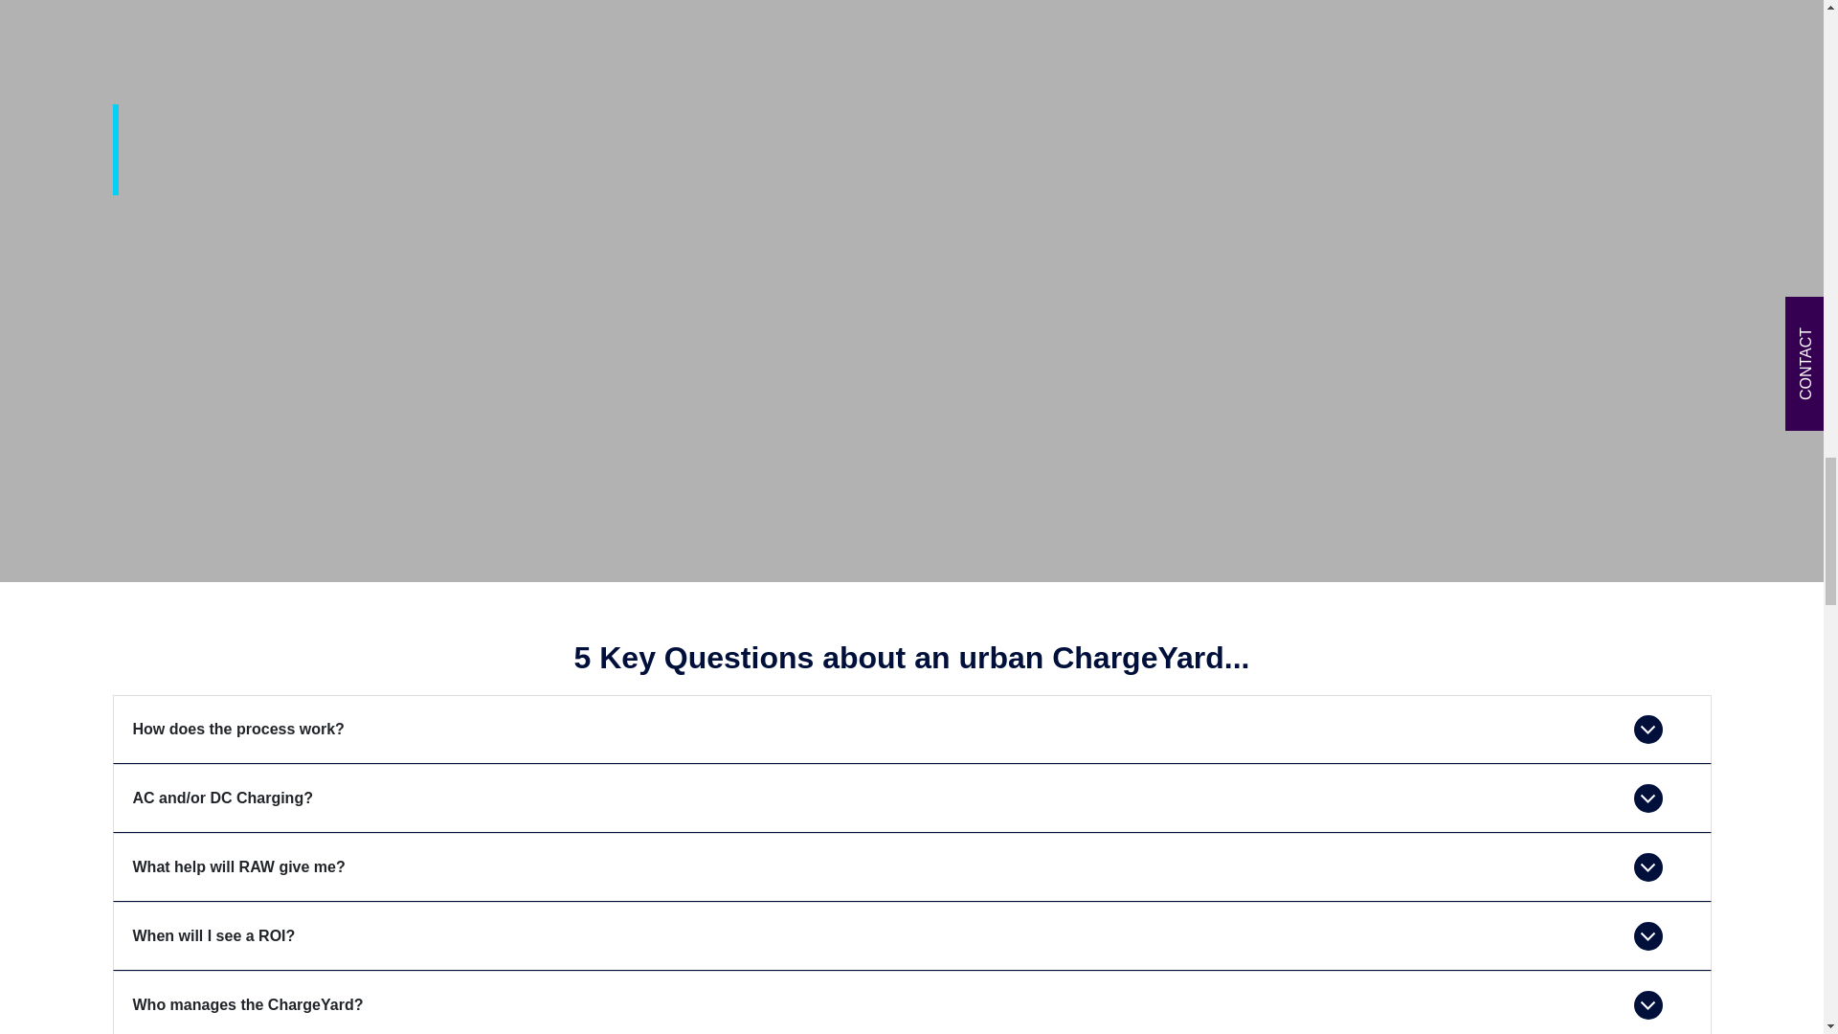 The image size is (1838, 1034). What do you see at coordinates (911, 730) in the screenshot?
I see `How does the process work?` at bounding box center [911, 730].